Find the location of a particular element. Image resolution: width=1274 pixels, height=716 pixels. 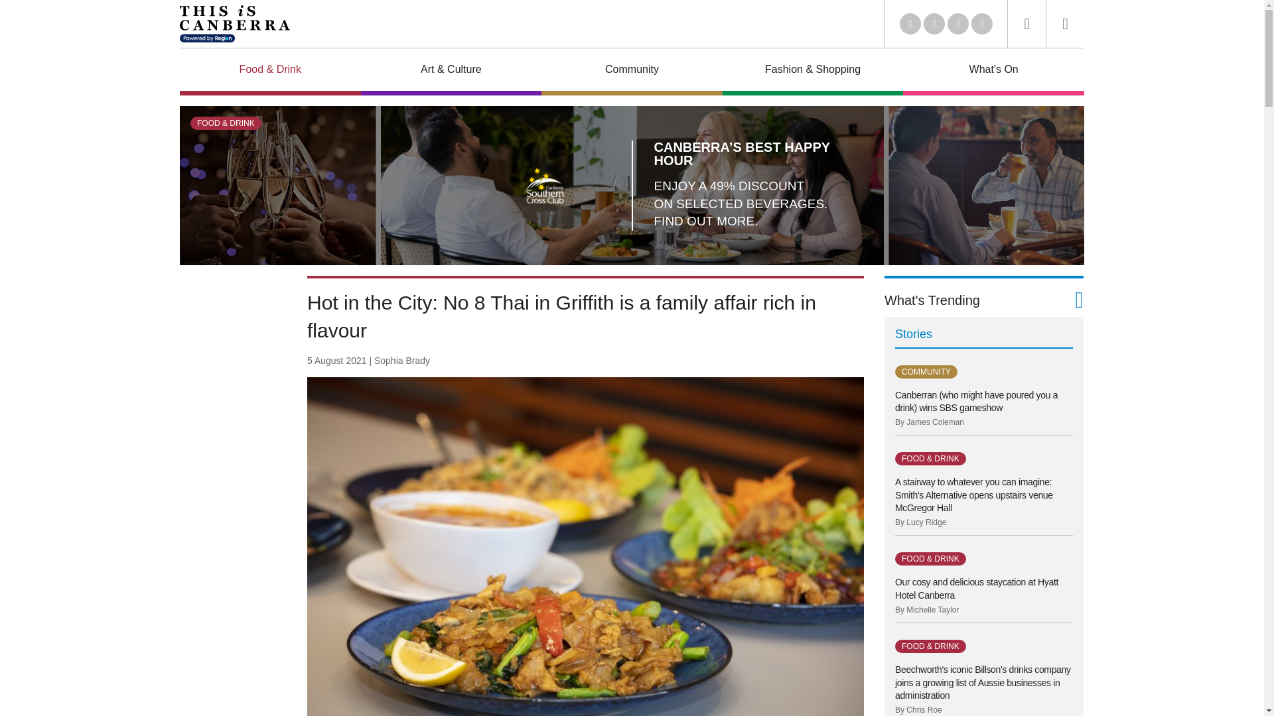

This is Canberra Home is located at coordinates (235, 23).